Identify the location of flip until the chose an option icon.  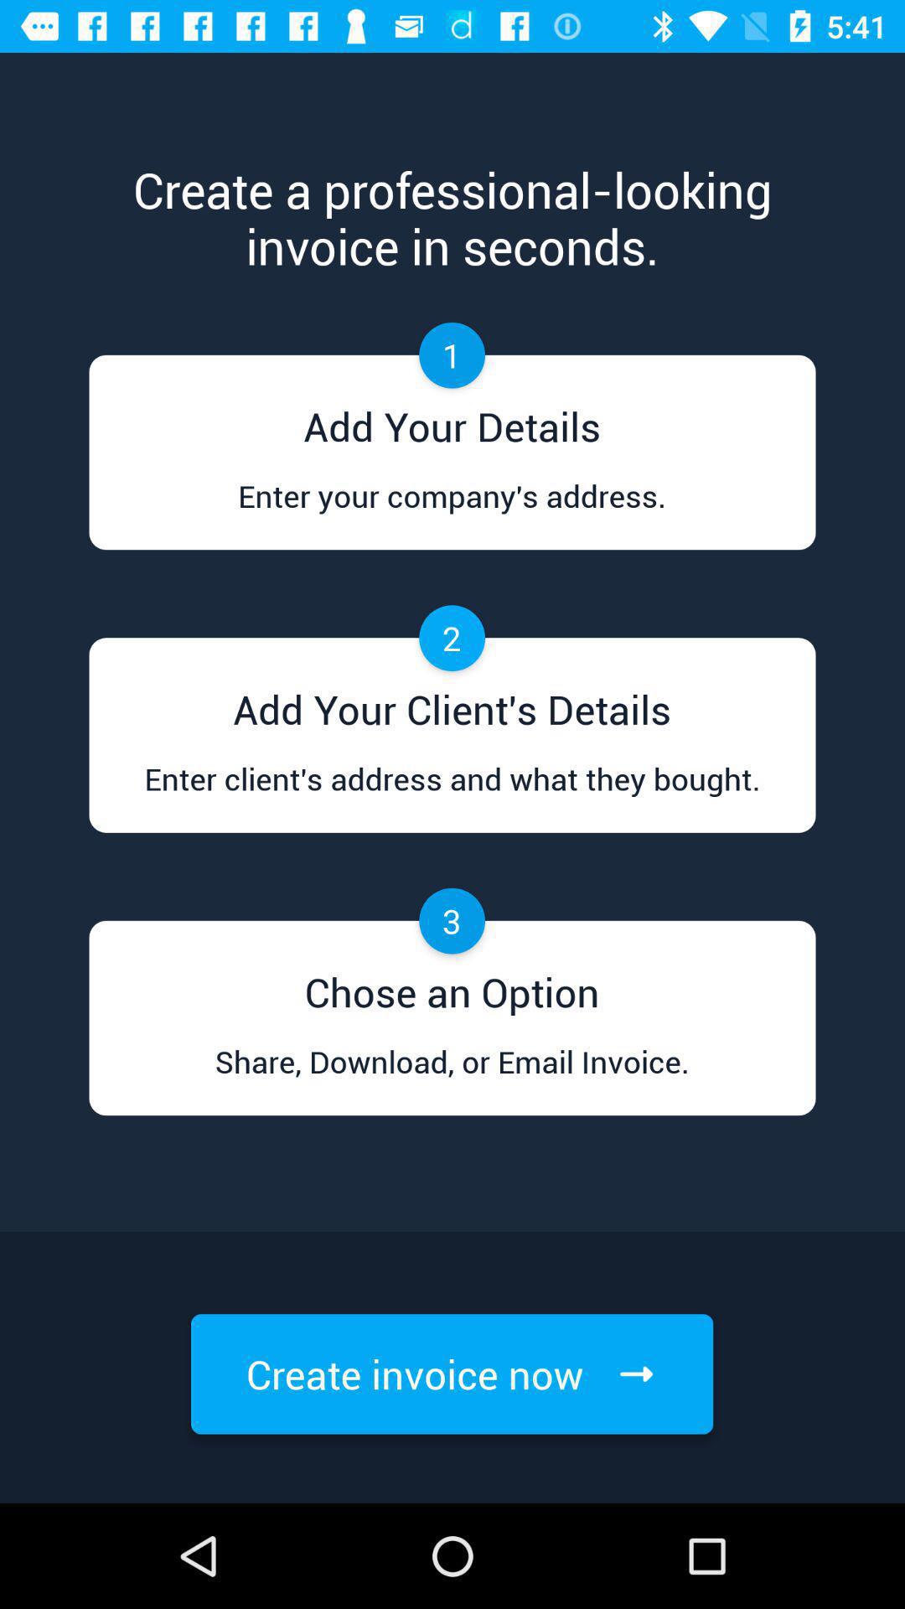
(452, 986).